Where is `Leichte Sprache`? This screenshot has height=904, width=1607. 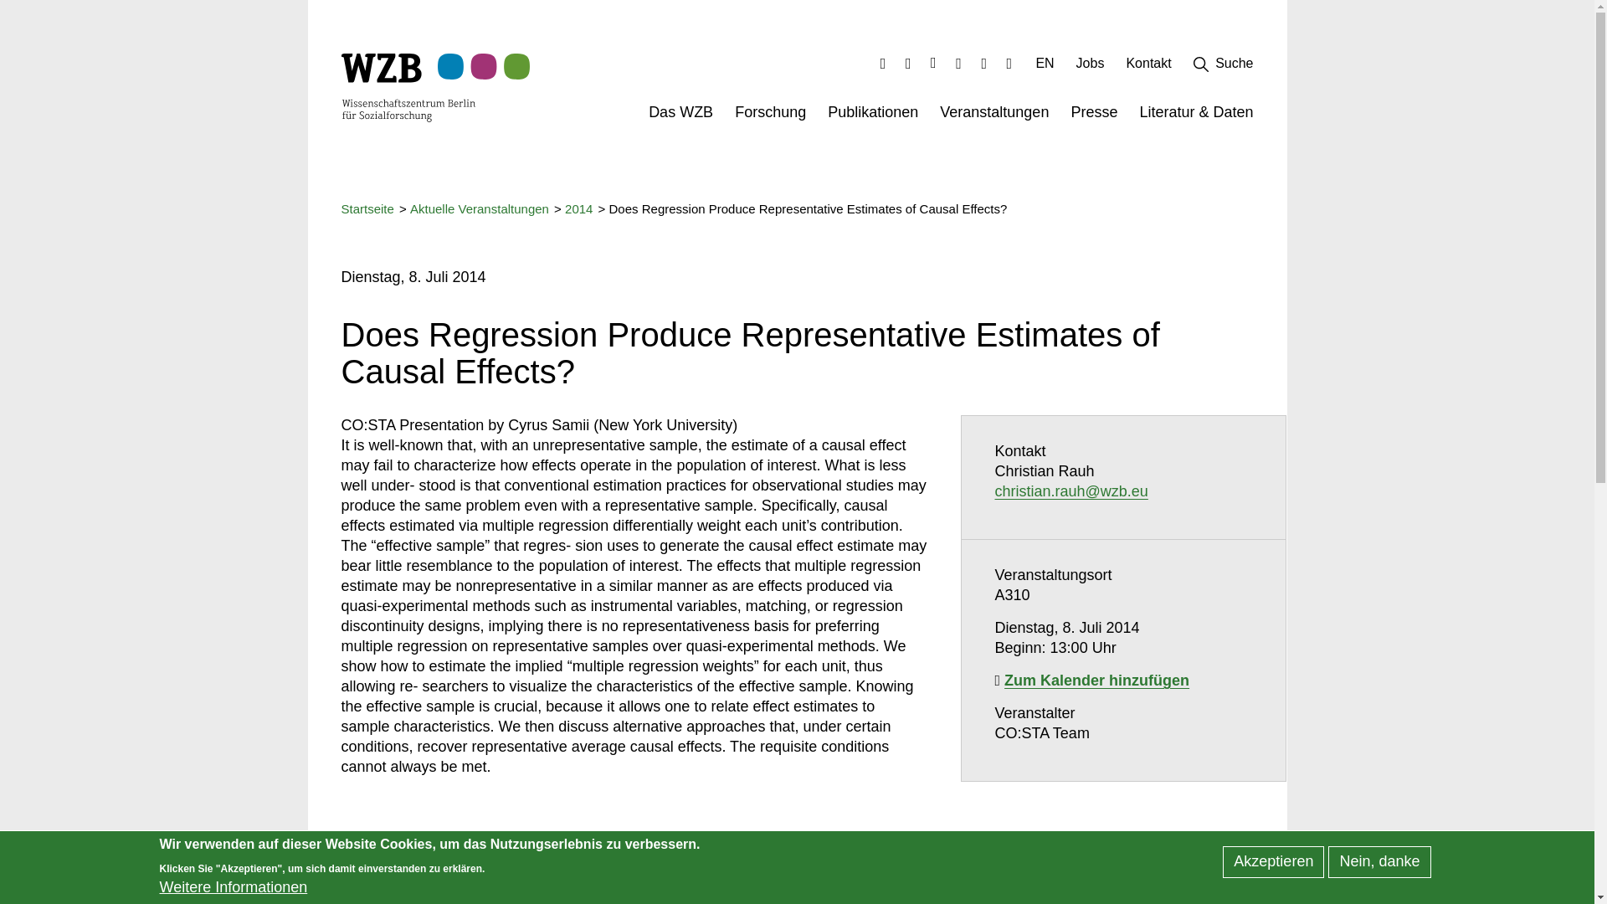 Leichte Sprache is located at coordinates (983, 63).